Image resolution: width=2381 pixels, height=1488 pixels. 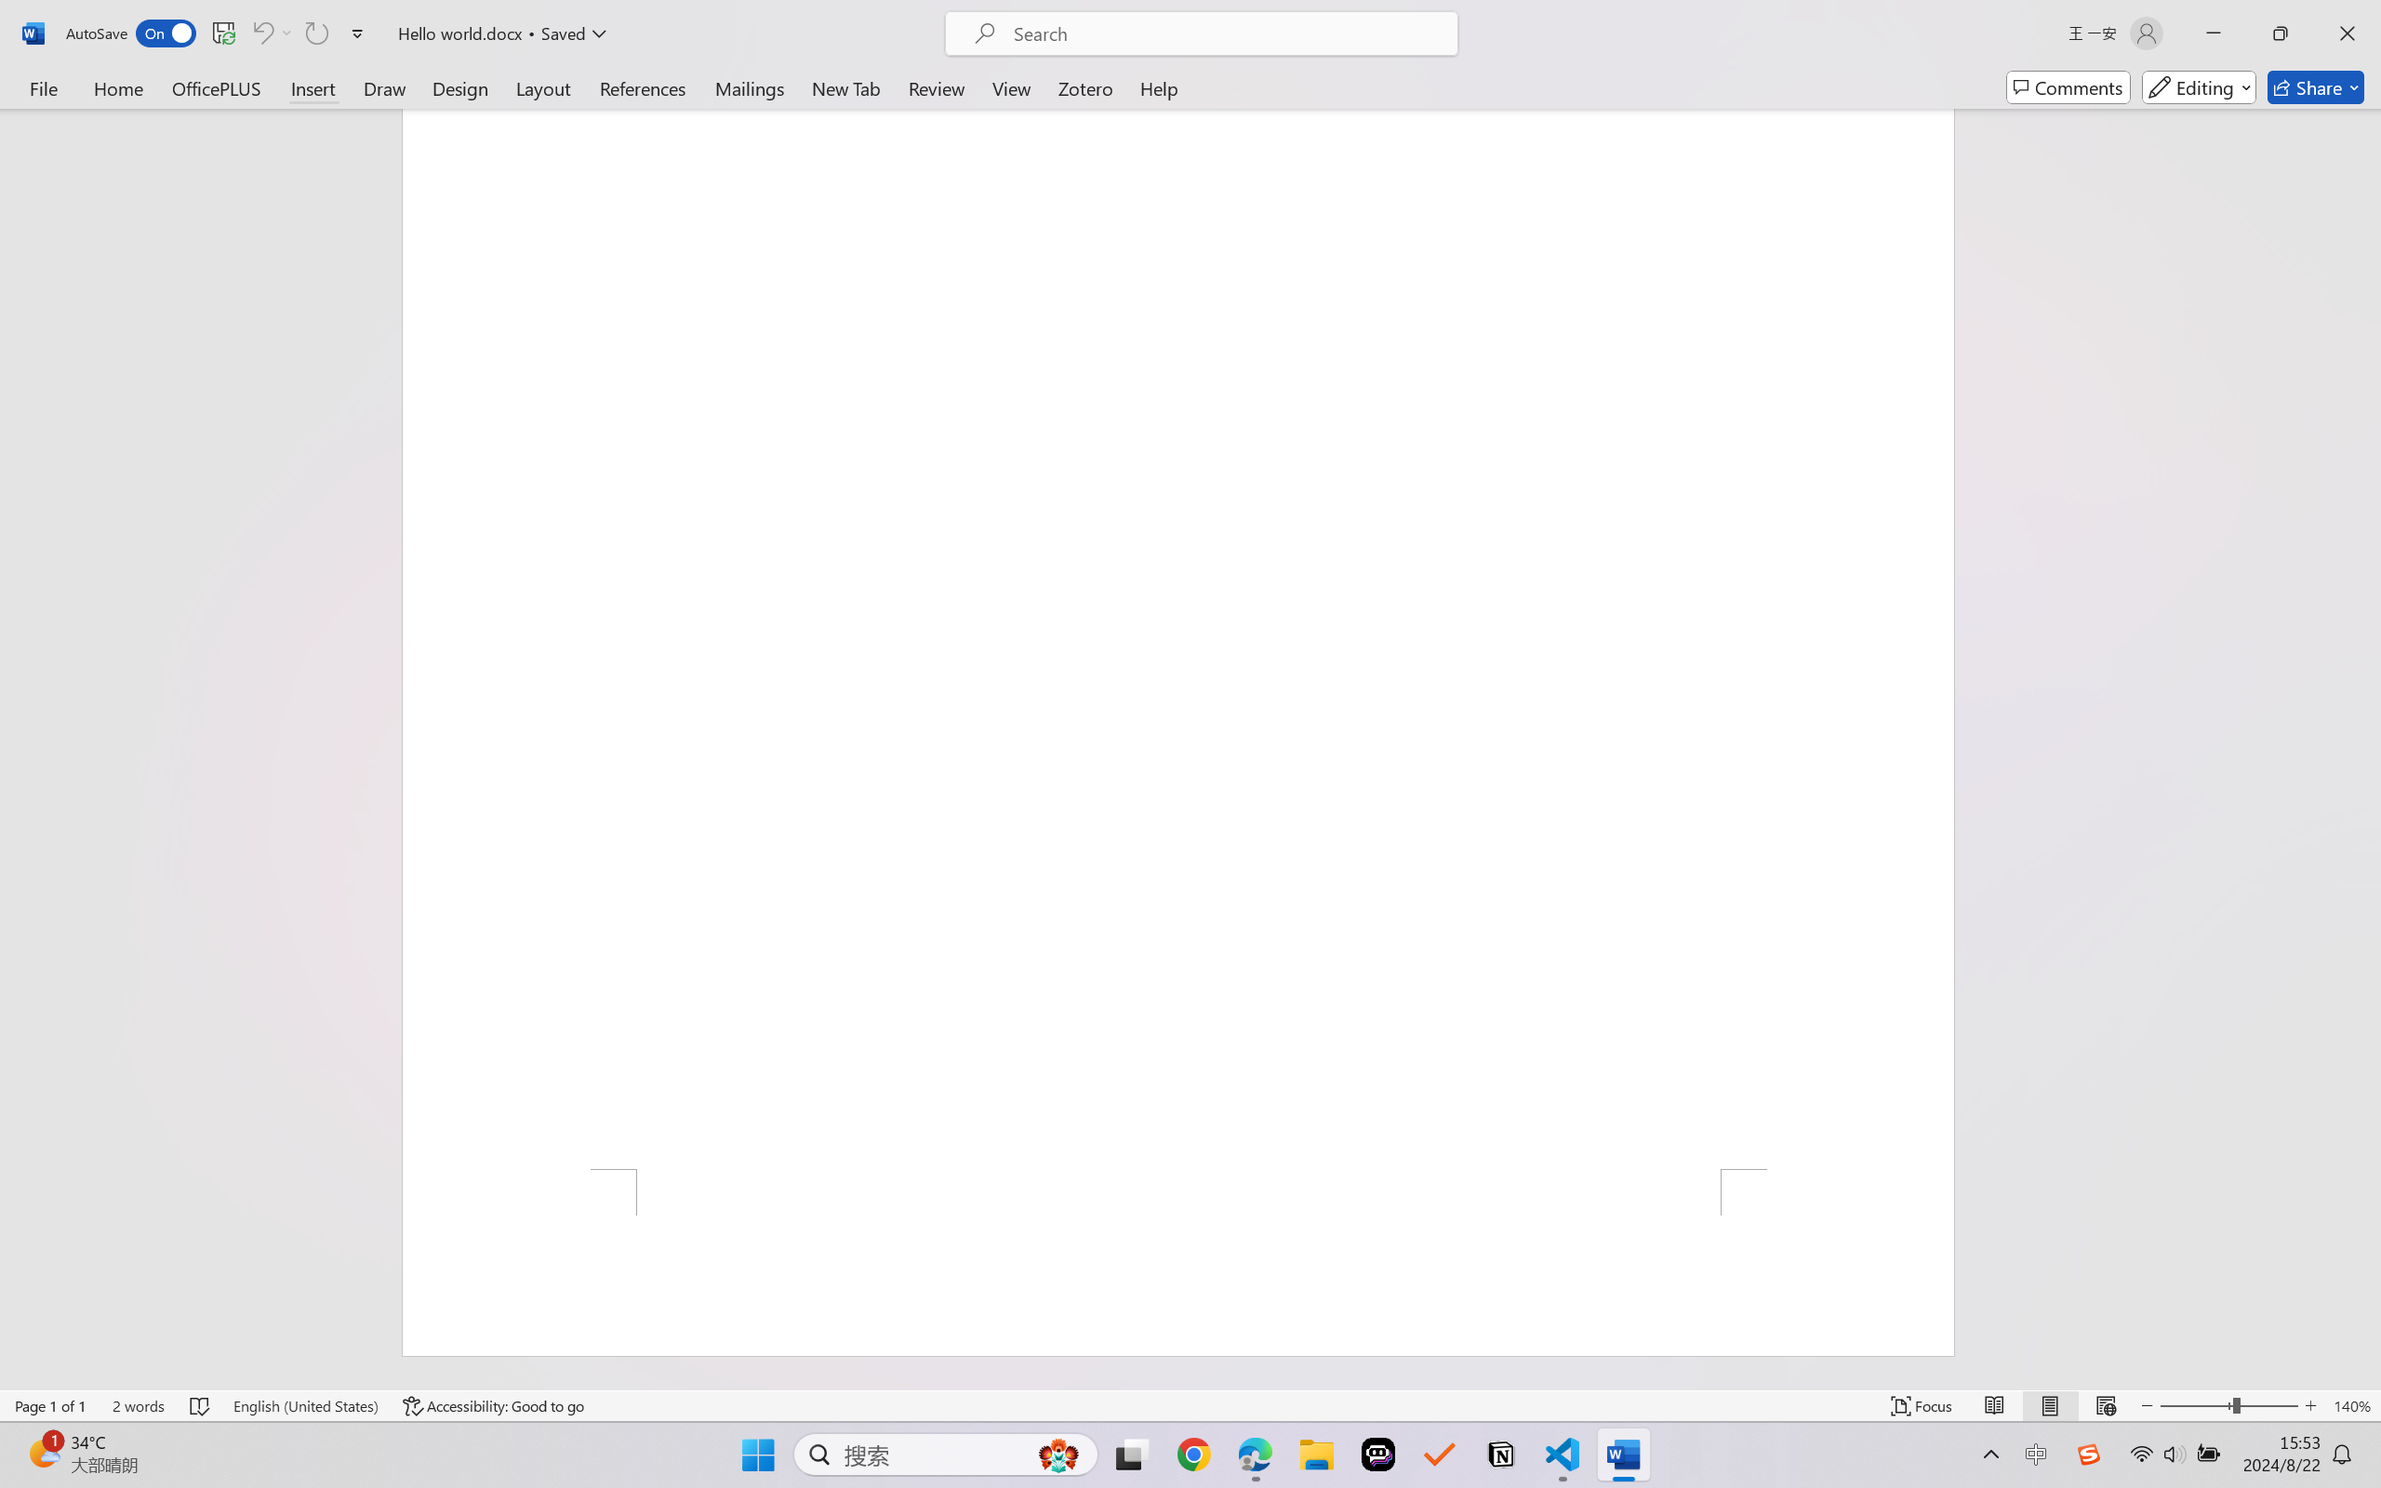 I want to click on Focus , so click(x=1922, y=1406).